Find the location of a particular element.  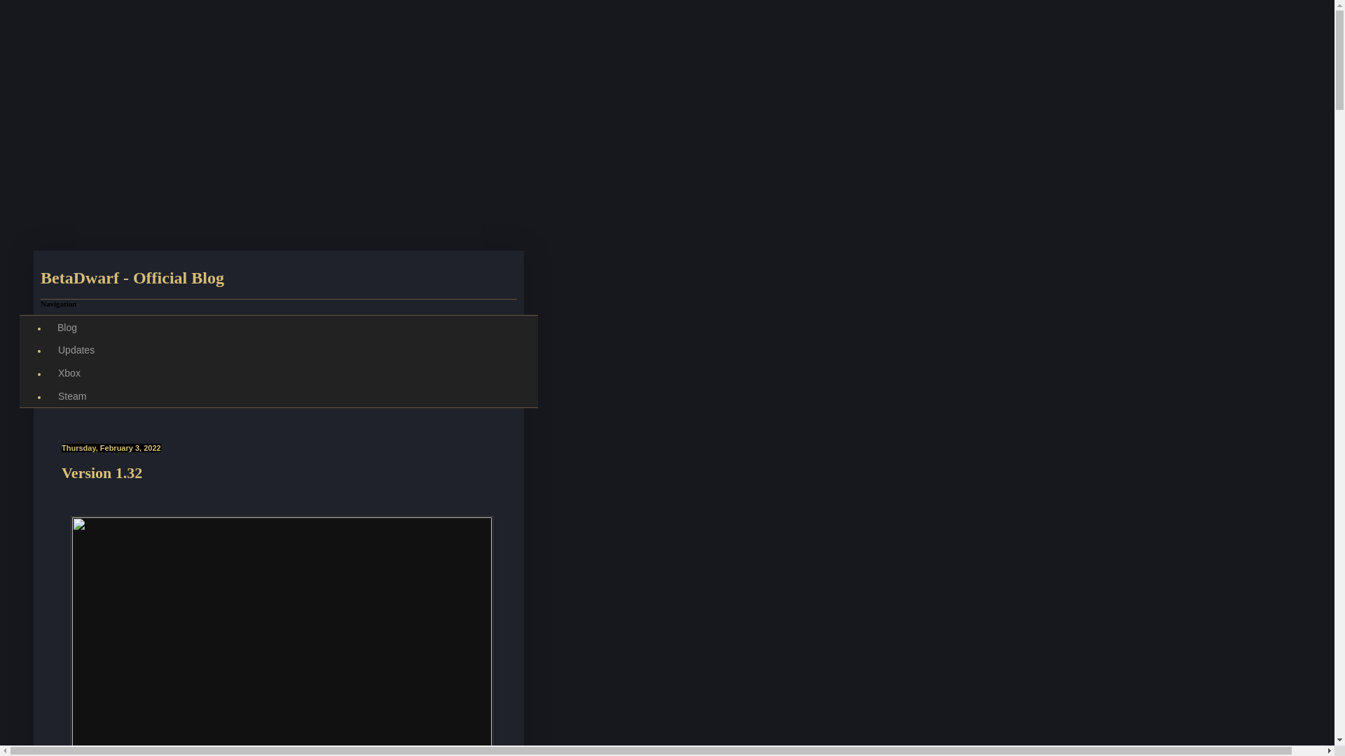

Xbox is located at coordinates (69, 373).